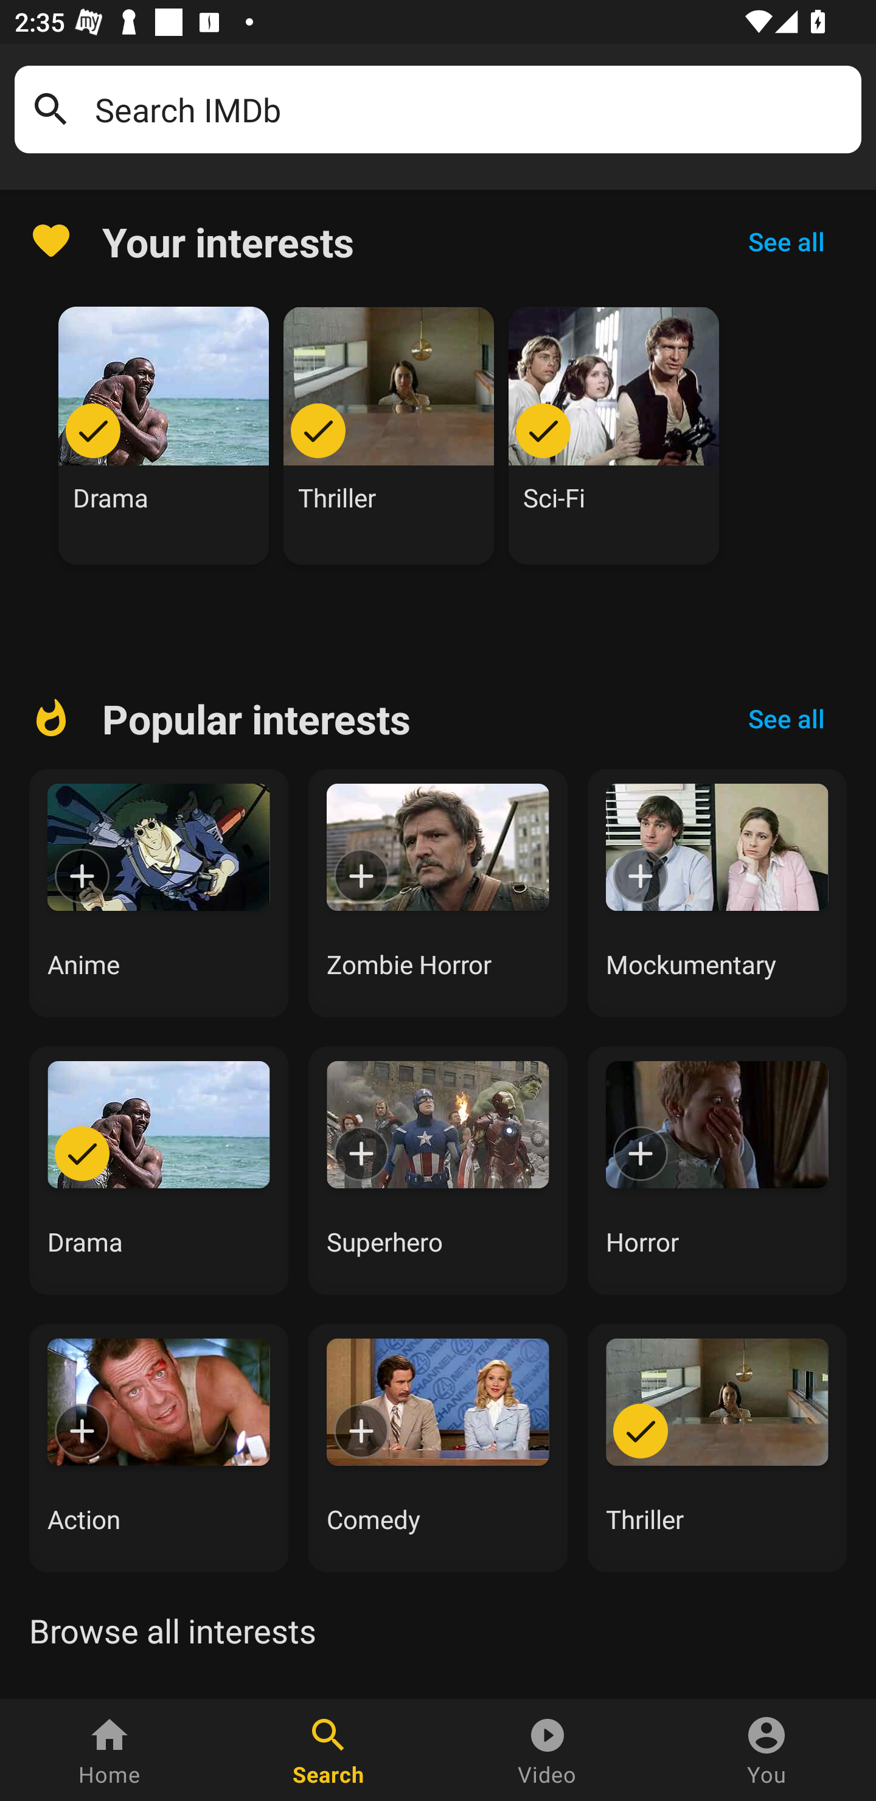 The height and width of the screenshot is (1801, 876). What do you see at coordinates (389, 436) in the screenshot?
I see `Thriller` at bounding box center [389, 436].